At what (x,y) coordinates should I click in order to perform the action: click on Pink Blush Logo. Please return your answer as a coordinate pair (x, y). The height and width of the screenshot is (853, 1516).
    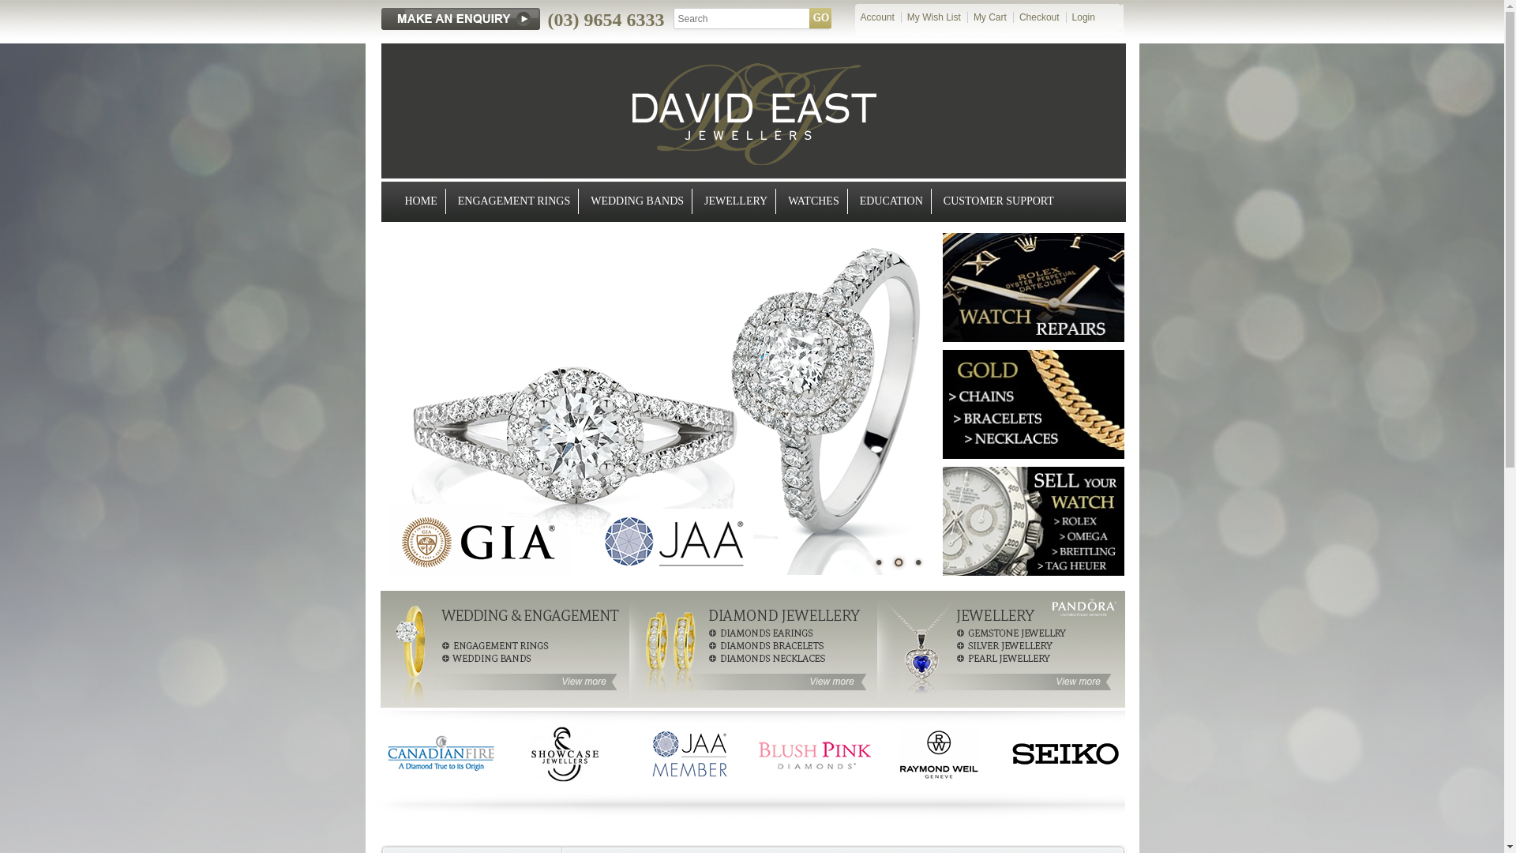
    Looking at the image, I should click on (814, 754).